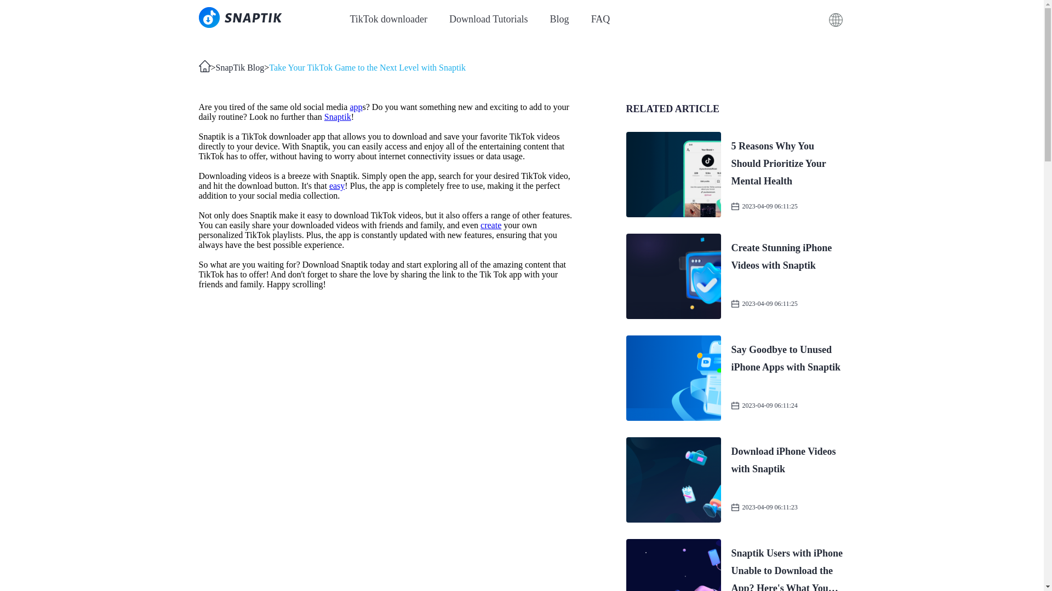 The height and width of the screenshot is (591, 1052). What do you see at coordinates (735, 479) in the screenshot?
I see `create` at bounding box center [735, 479].